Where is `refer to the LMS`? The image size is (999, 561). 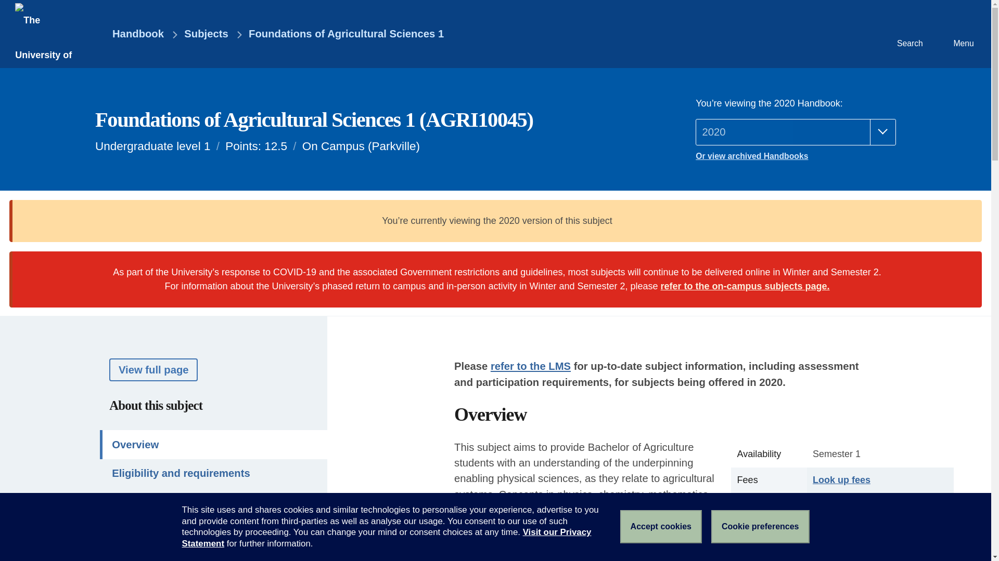 refer to the LMS is located at coordinates (530, 366).